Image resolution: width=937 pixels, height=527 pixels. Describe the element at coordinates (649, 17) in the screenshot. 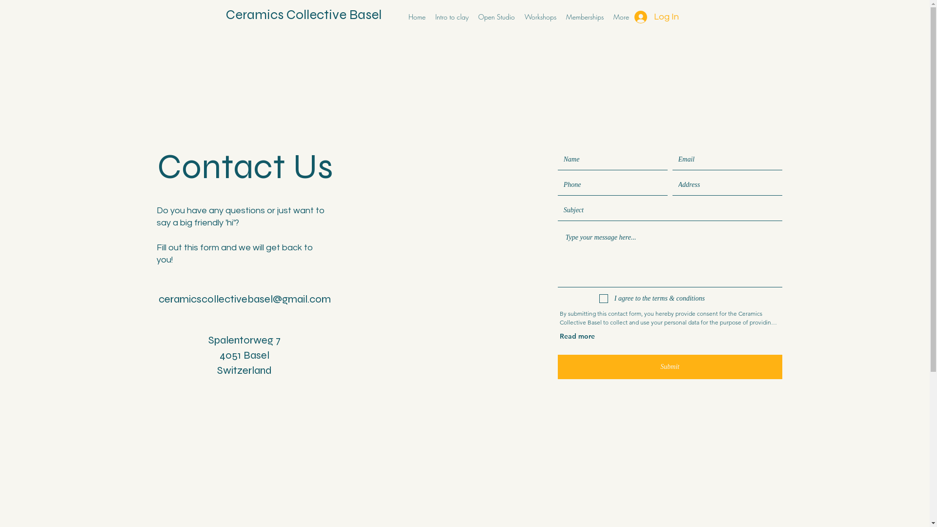

I see `Log In` at that location.